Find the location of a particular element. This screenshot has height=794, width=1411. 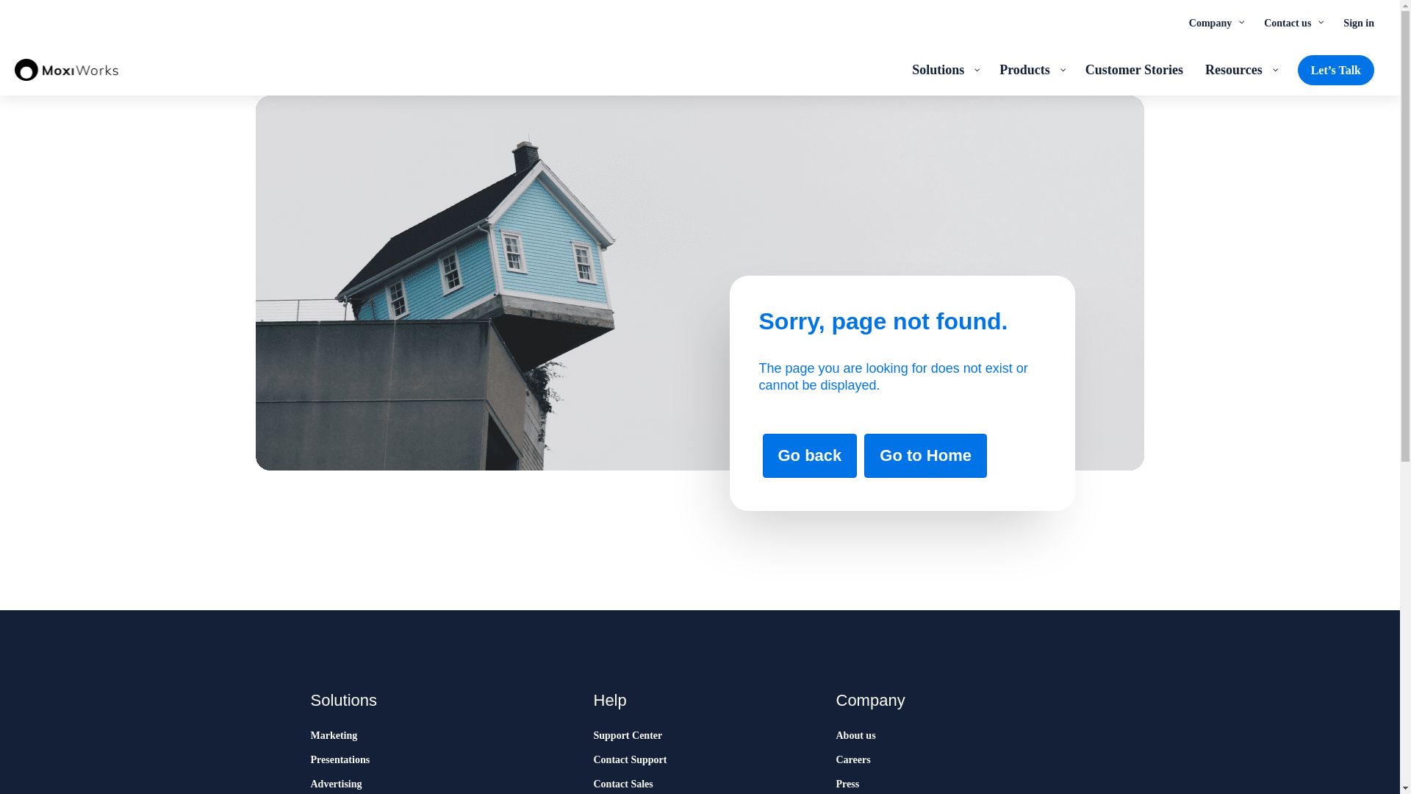

Contact us is located at coordinates (1292, 22).